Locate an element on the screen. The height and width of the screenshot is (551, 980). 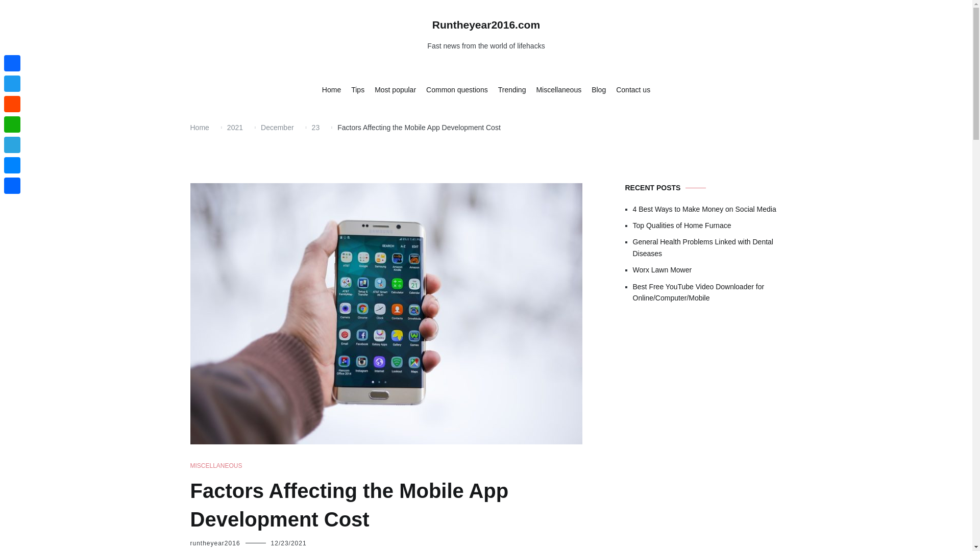
Worx Lawn Mower is located at coordinates (707, 270).